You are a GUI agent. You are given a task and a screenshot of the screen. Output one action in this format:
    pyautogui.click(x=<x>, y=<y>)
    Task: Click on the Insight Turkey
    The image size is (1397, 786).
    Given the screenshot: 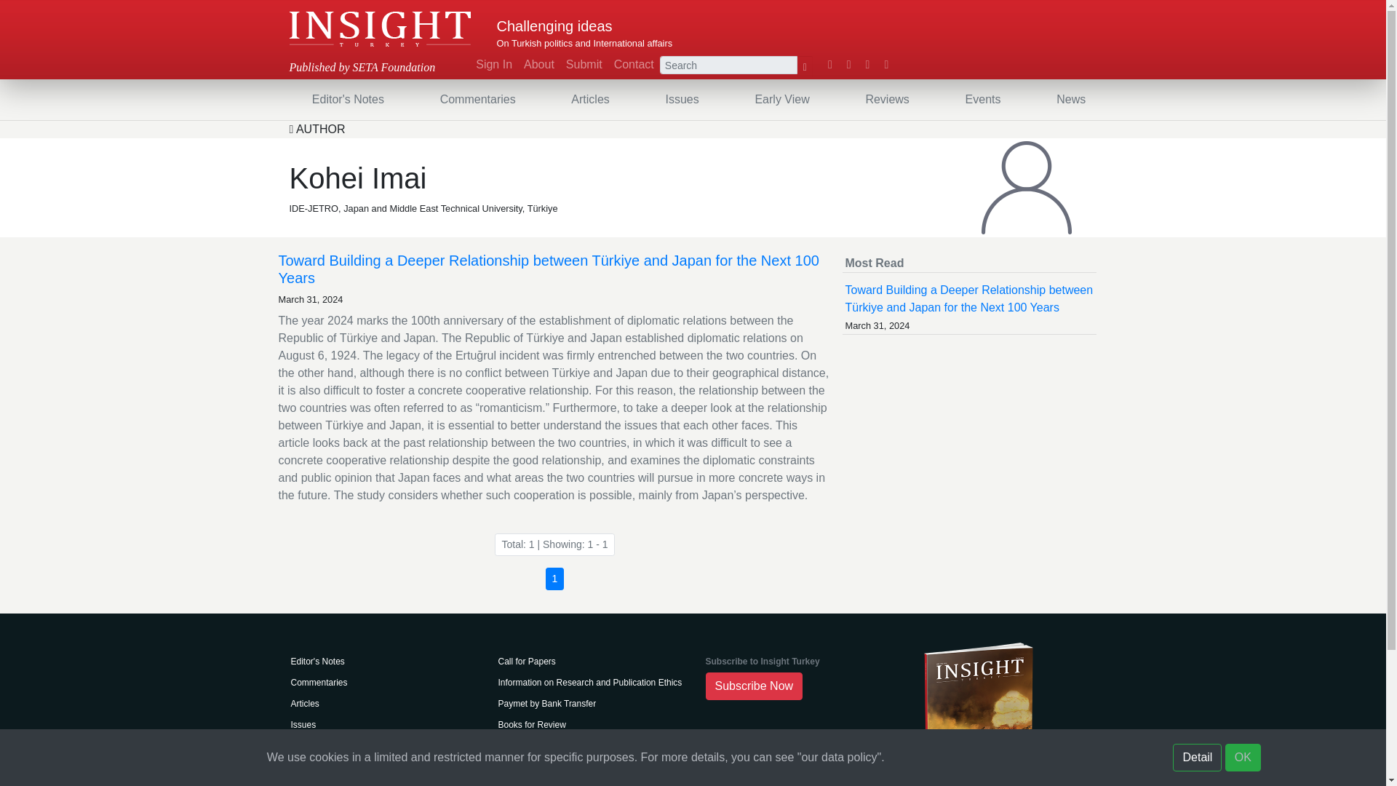 What is the action you would take?
    pyautogui.click(x=380, y=29)
    